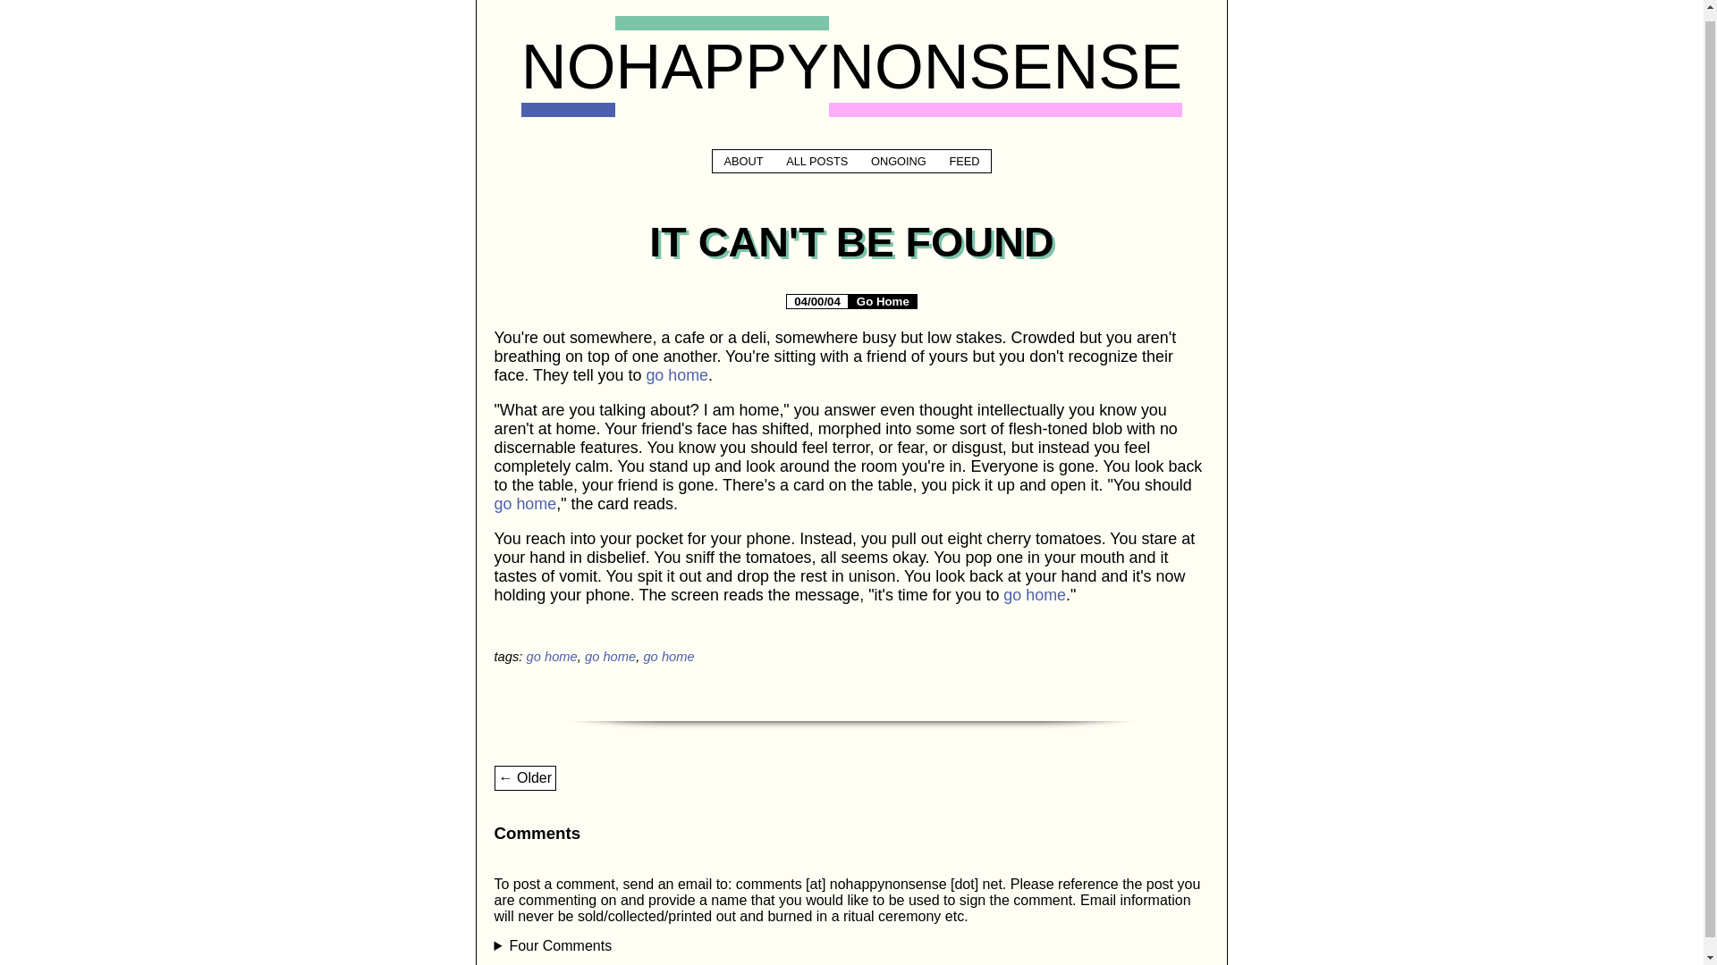 The height and width of the screenshot is (965, 1717). What do you see at coordinates (676, 375) in the screenshot?
I see `go home` at bounding box center [676, 375].